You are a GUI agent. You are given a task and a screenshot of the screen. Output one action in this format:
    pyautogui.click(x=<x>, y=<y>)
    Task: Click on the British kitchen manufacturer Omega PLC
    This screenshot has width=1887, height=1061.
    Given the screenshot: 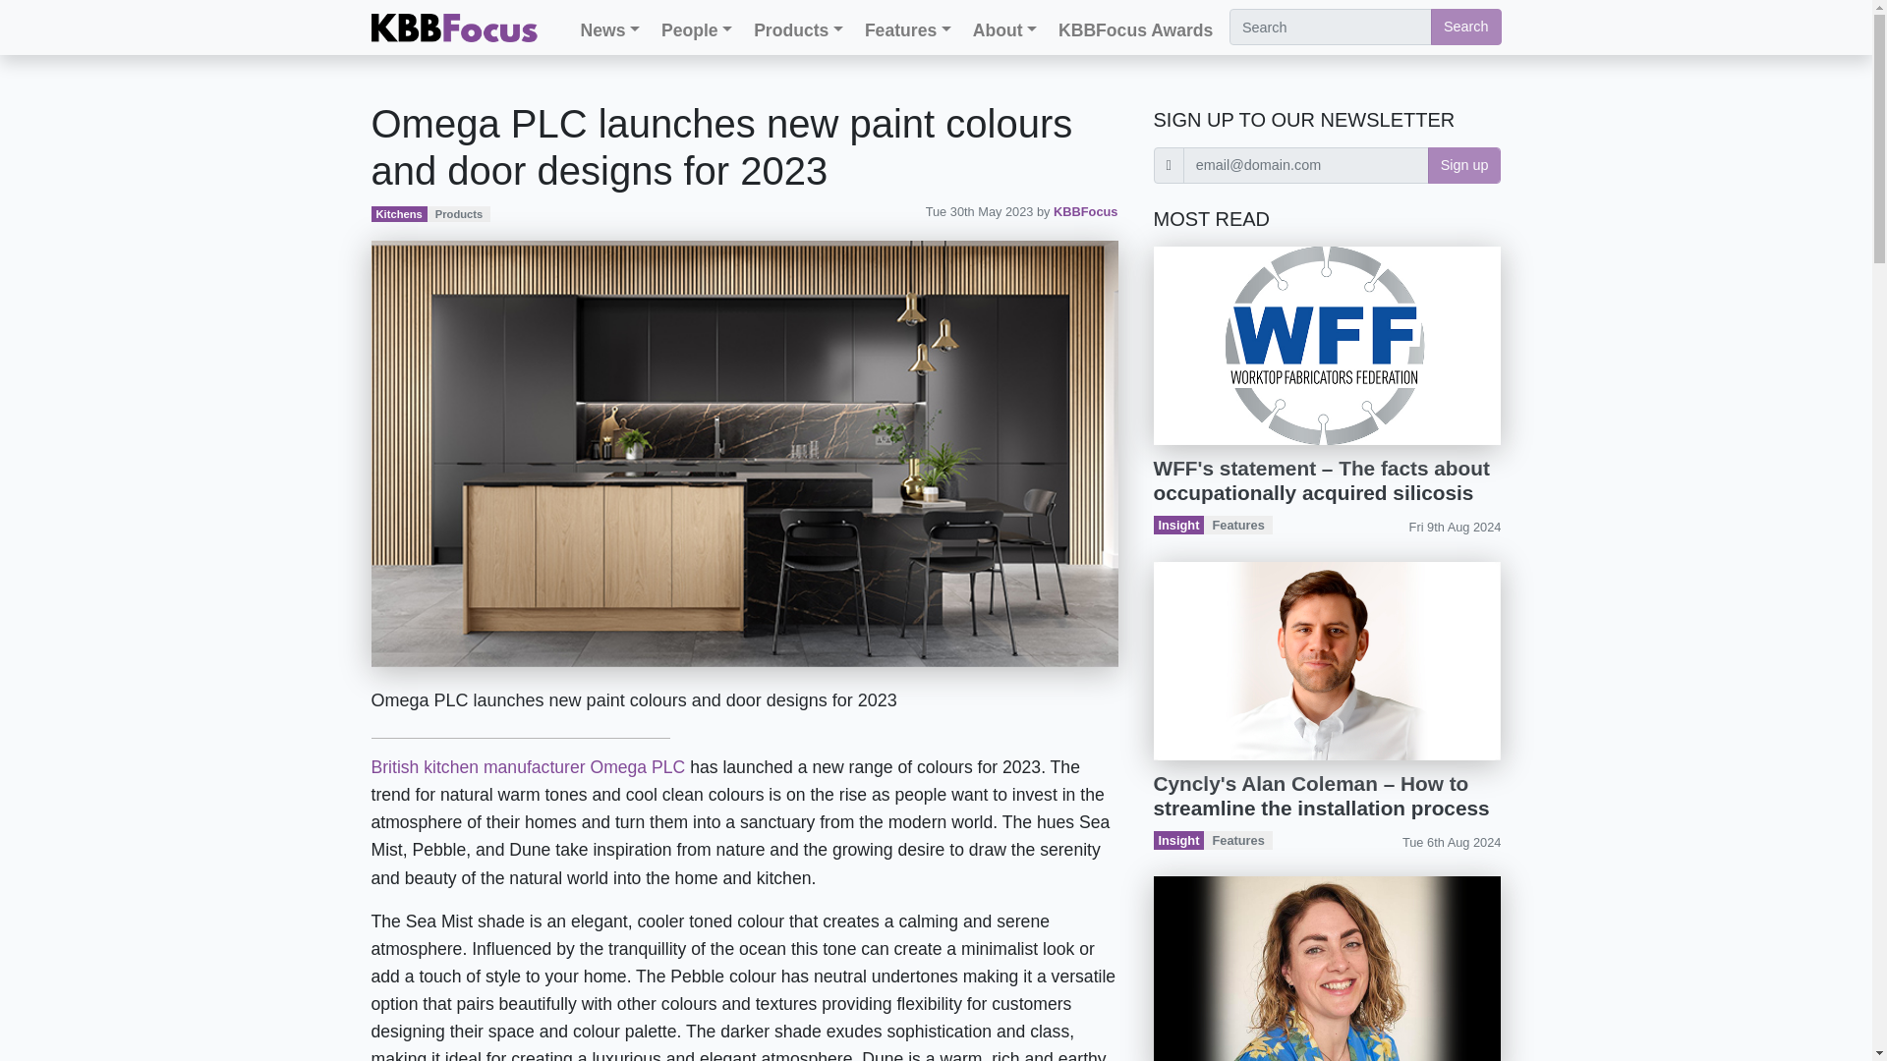 What is the action you would take?
    pyautogui.click(x=529, y=766)
    